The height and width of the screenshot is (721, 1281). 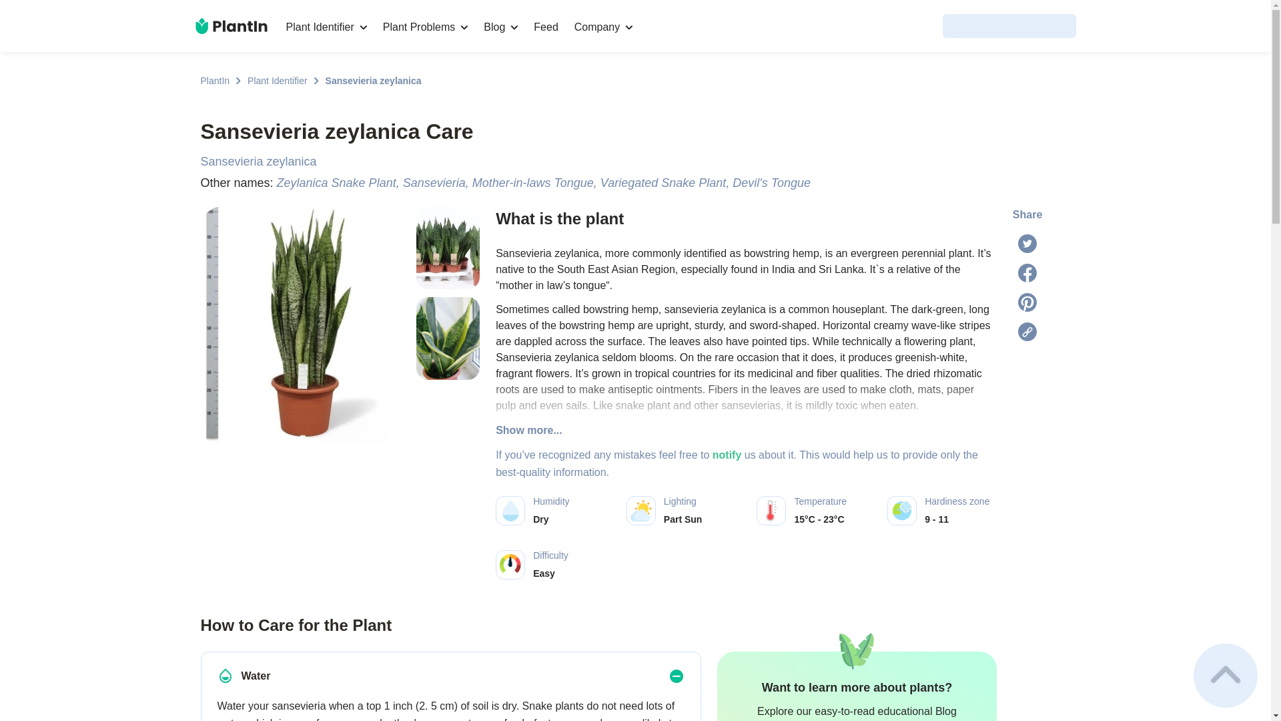 What do you see at coordinates (214, 80) in the screenshot?
I see `PlantIn` at bounding box center [214, 80].